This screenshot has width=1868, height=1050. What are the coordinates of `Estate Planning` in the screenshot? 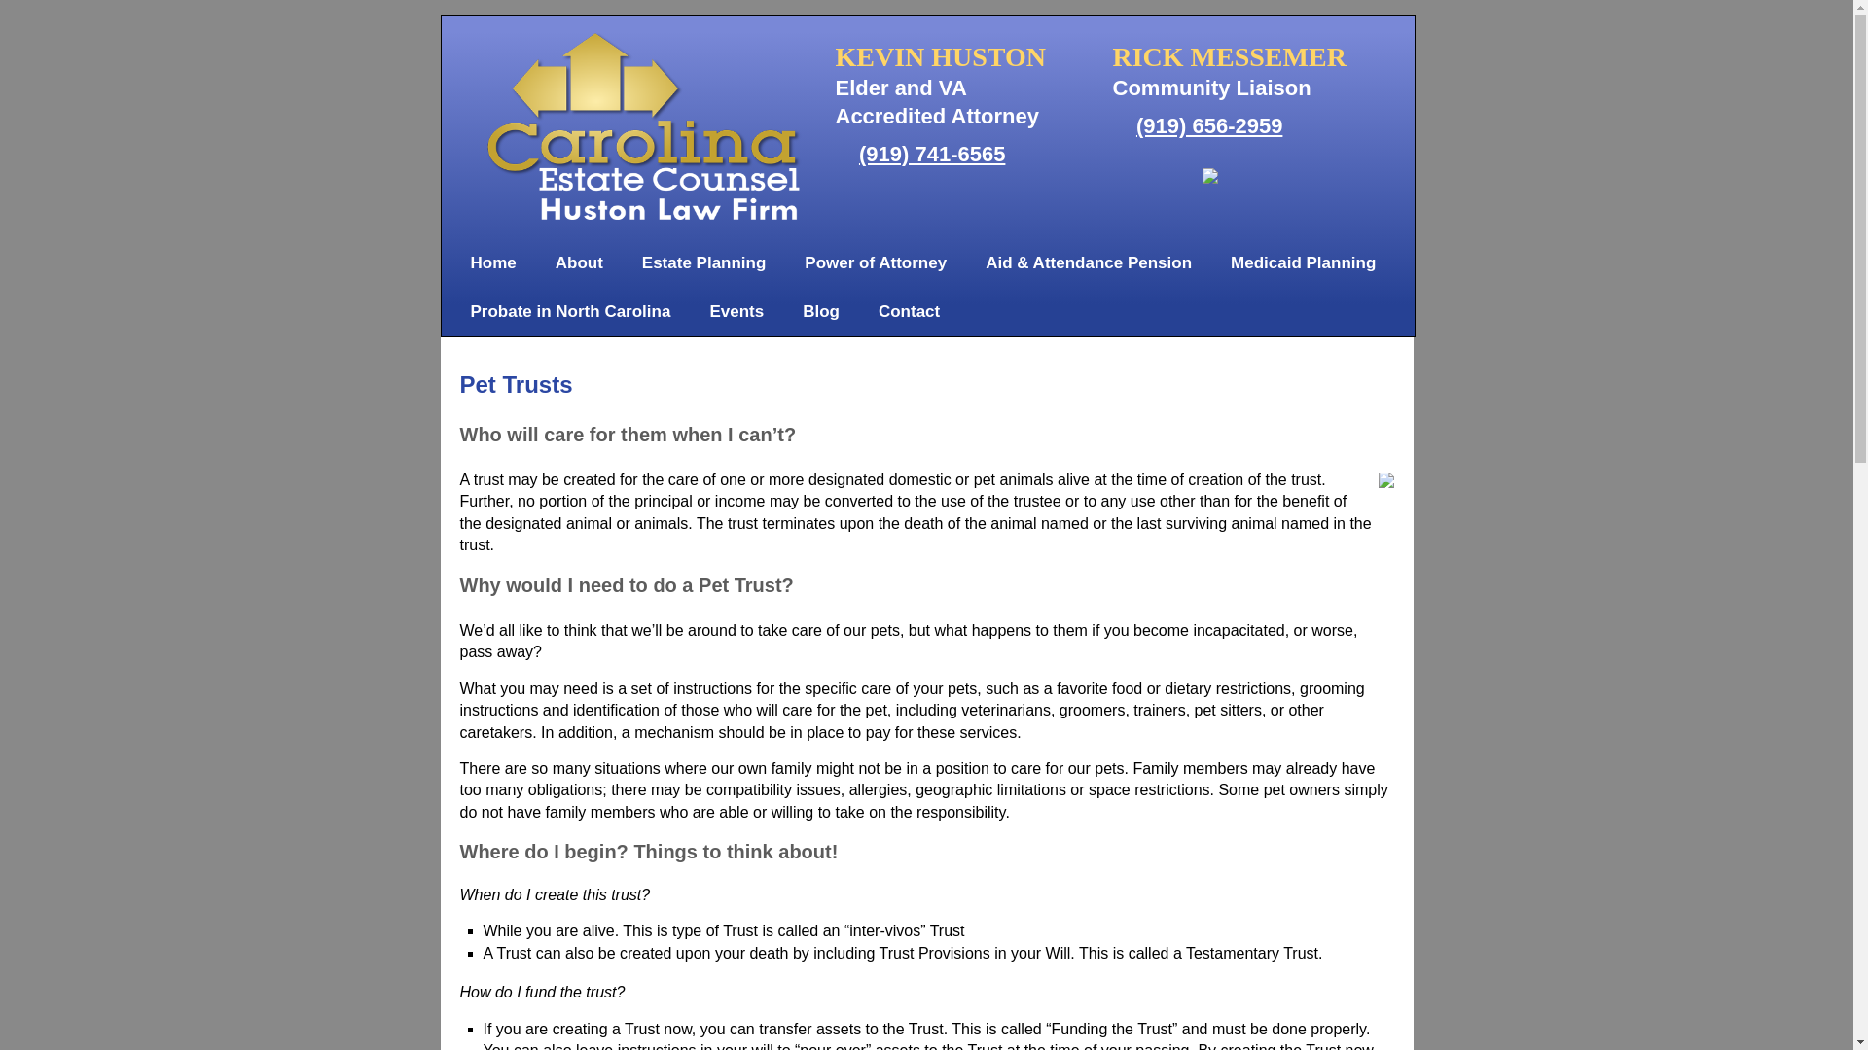 It's located at (704, 262).